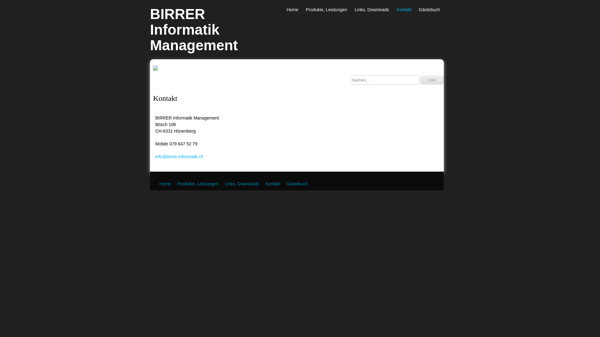  What do you see at coordinates (165, 184) in the screenshot?
I see `Home` at bounding box center [165, 184].